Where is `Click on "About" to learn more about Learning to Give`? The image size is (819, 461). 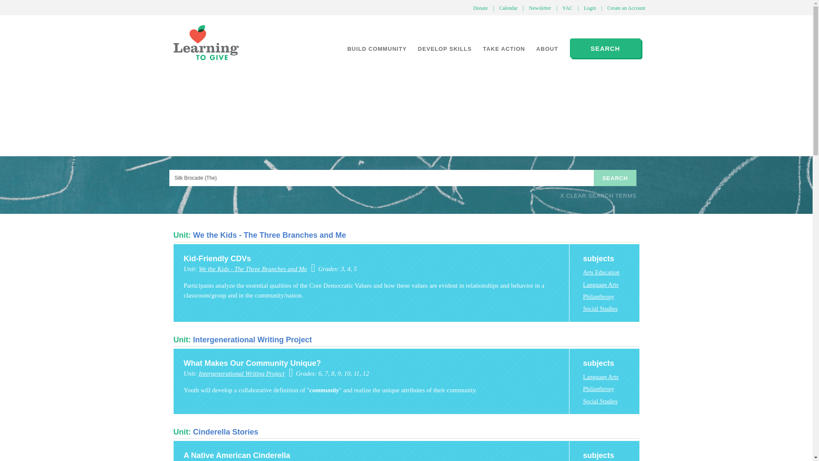
Click on "About" to learn more about Learning to Give is located at coordinates (547, 49).